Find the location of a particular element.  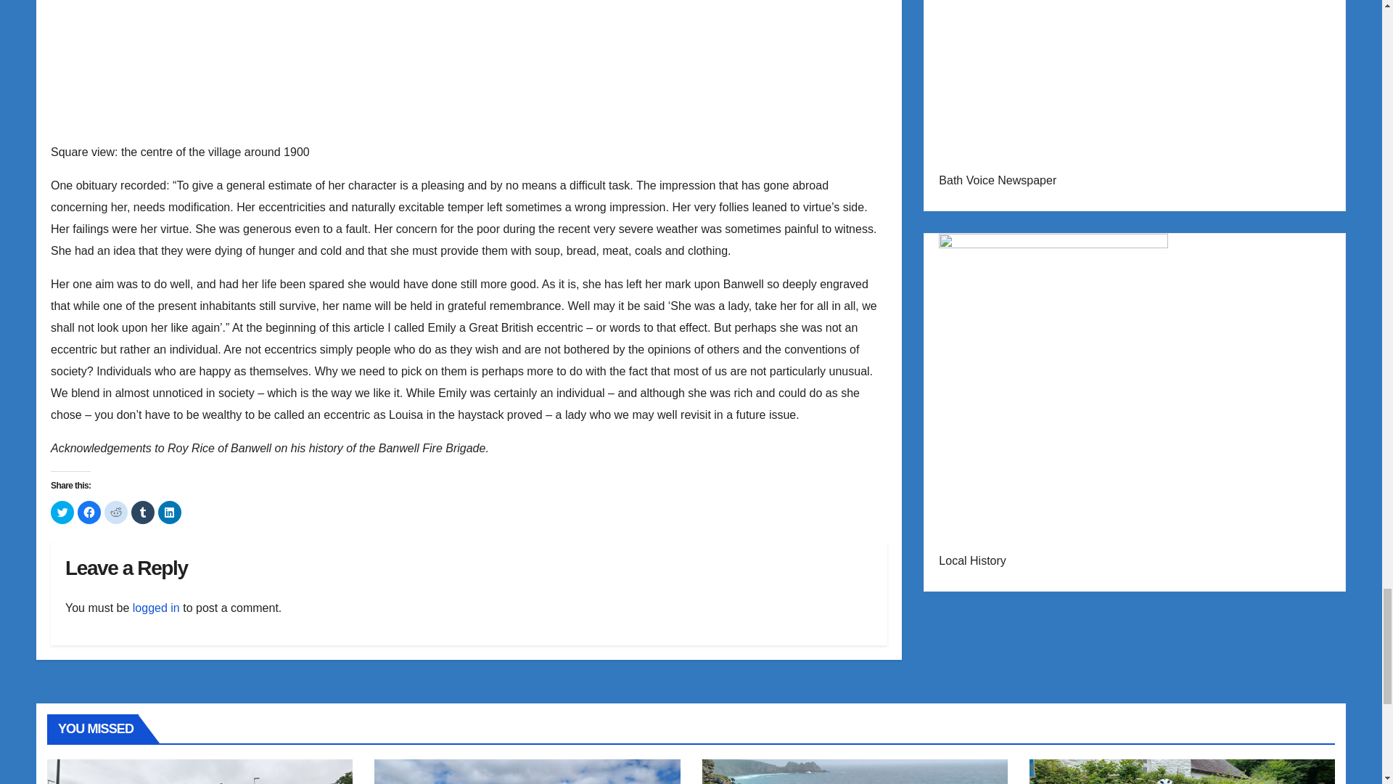

Click to share on Twitter is located at coordinates (62, 513).